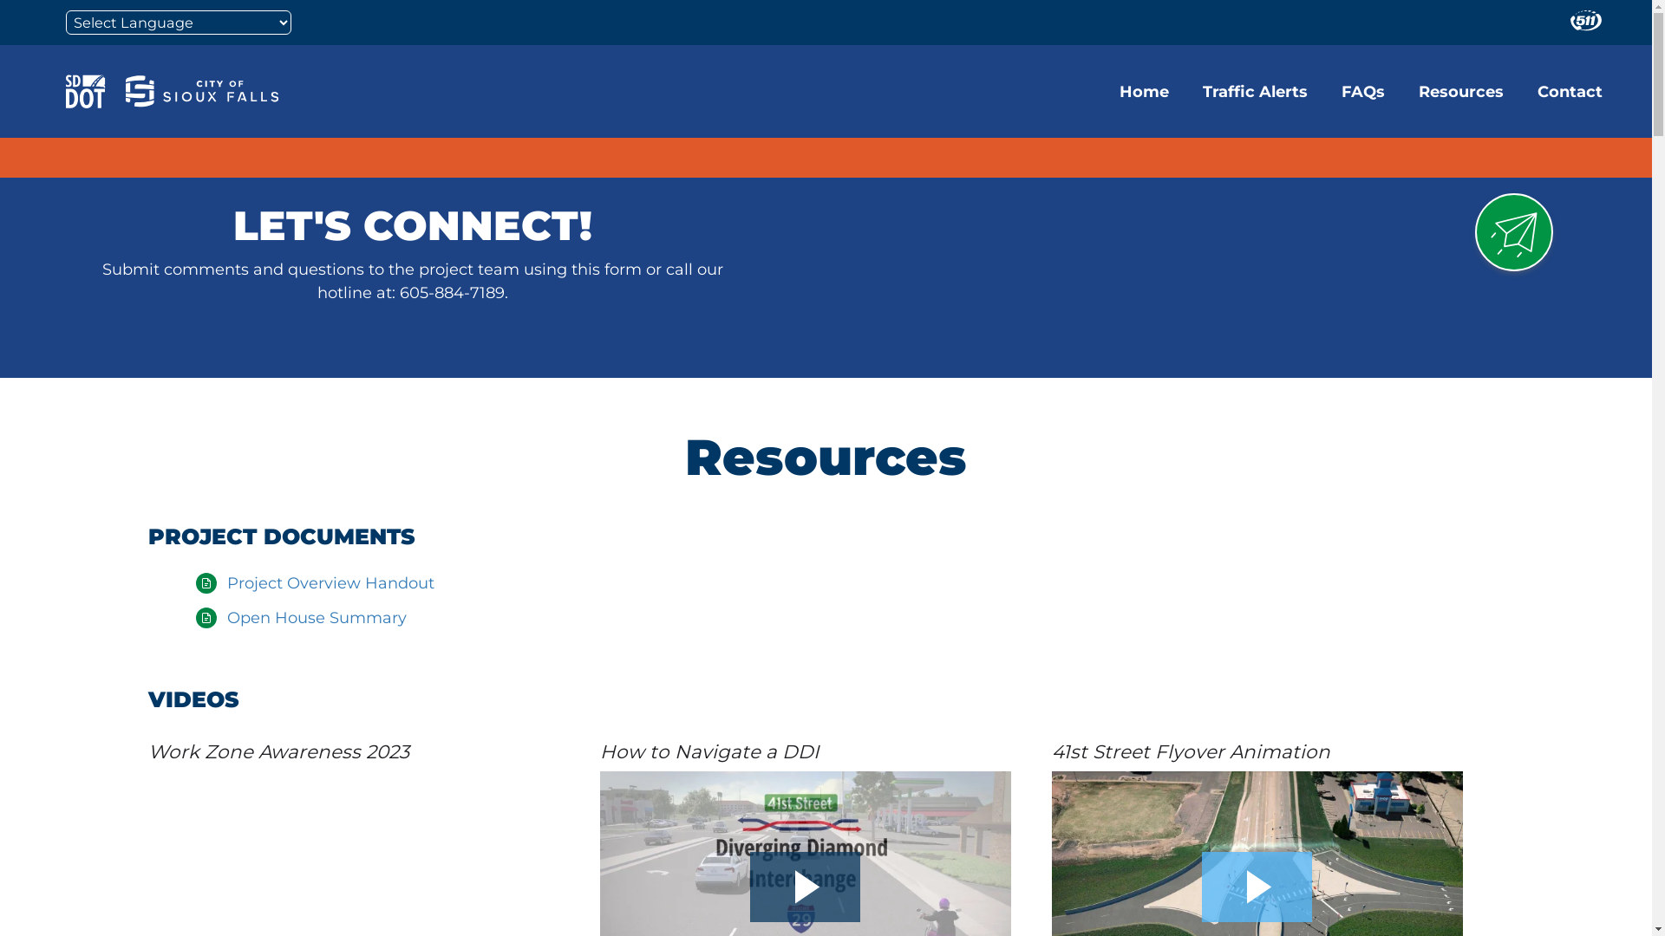 The image size is (1665, 936). What do you see at coordinates (1461, 92) in the screenshot?
I see `Resources` at bounding box center [1461, 92].